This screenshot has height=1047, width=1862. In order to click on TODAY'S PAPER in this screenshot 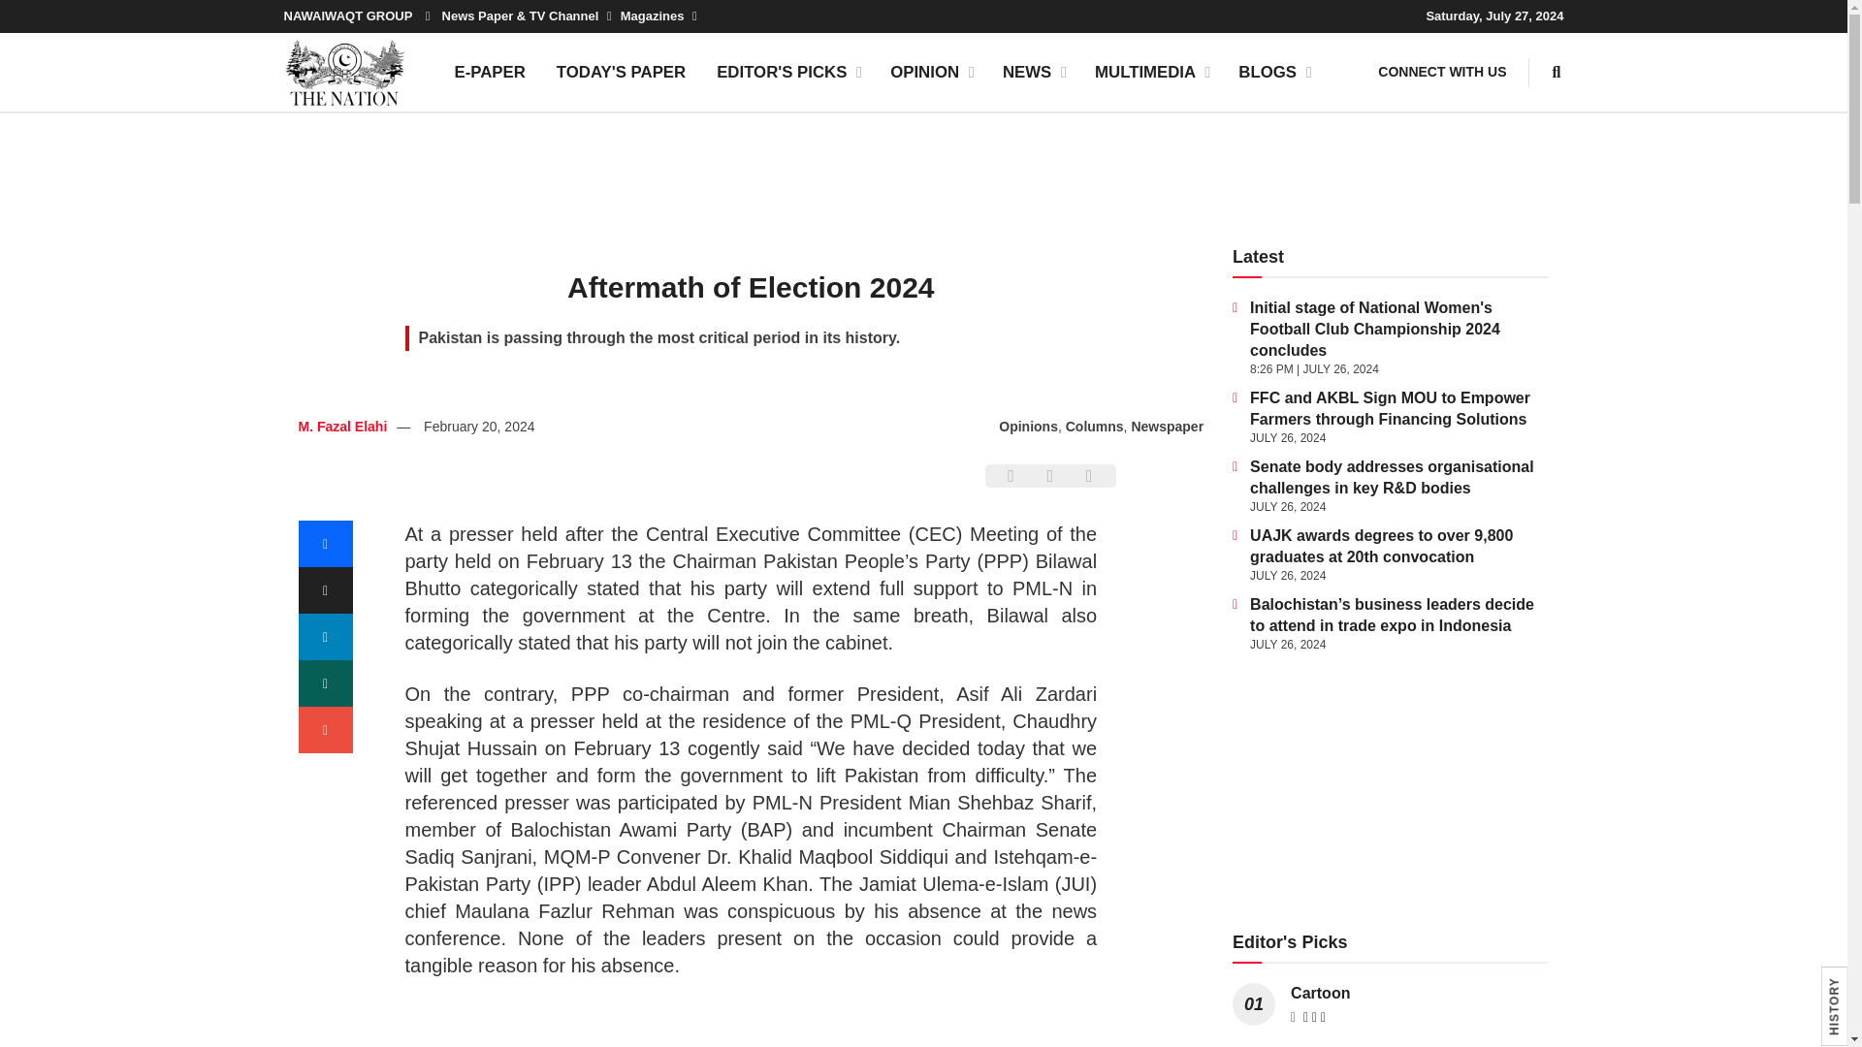, I will do `click(621, 72)`.